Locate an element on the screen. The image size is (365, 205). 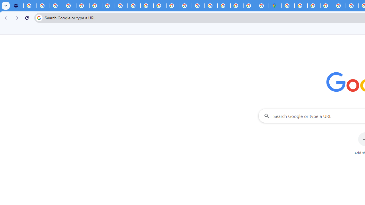
Privacy Checkup is located at coordinates (147, 6).